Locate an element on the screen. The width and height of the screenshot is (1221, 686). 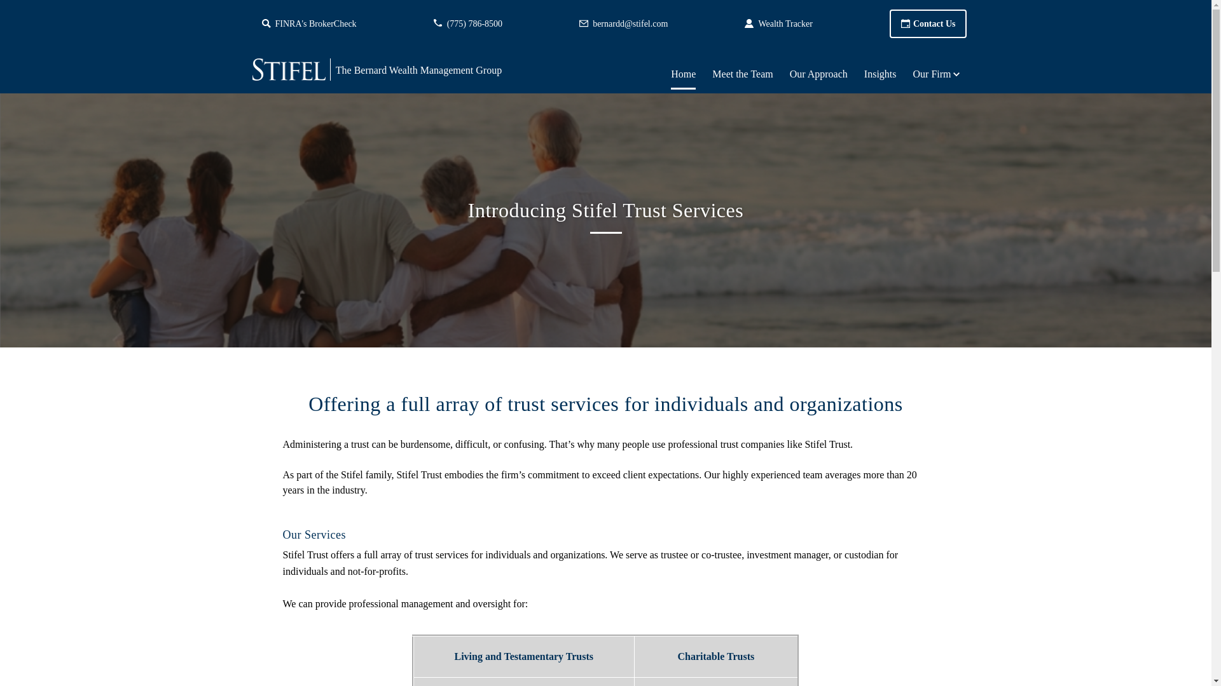
Meet the Team is located at coordinates (742, 74).